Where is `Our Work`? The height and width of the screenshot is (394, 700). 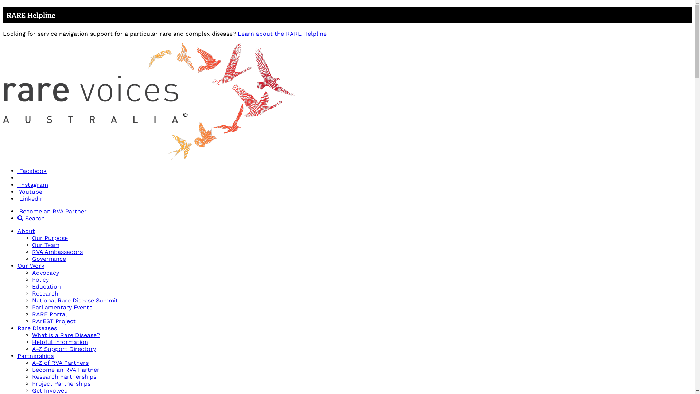
Our Work is located at coordinates (31, 266).